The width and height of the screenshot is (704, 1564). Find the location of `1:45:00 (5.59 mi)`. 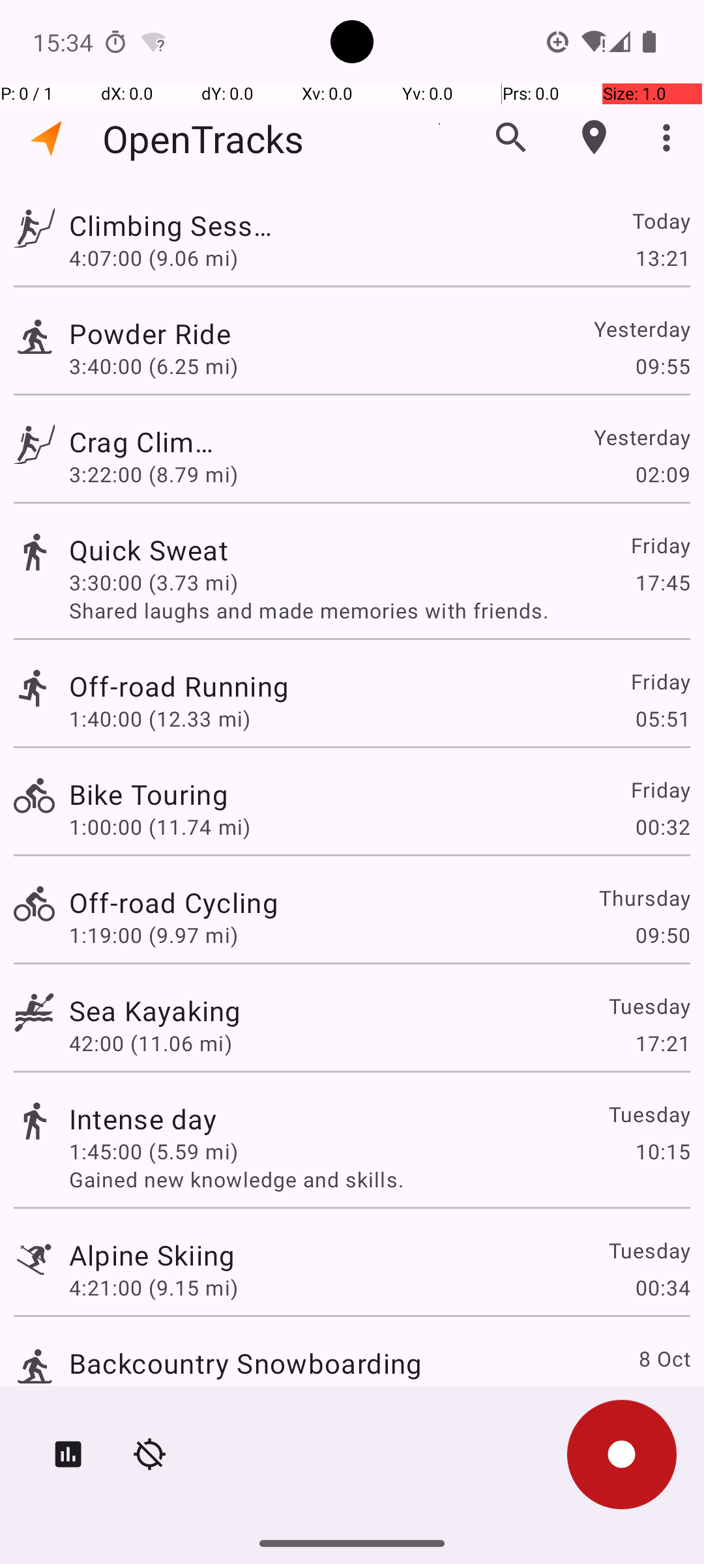

1:45:00 (5.59 mi) is located at coordinates (154, 1151).